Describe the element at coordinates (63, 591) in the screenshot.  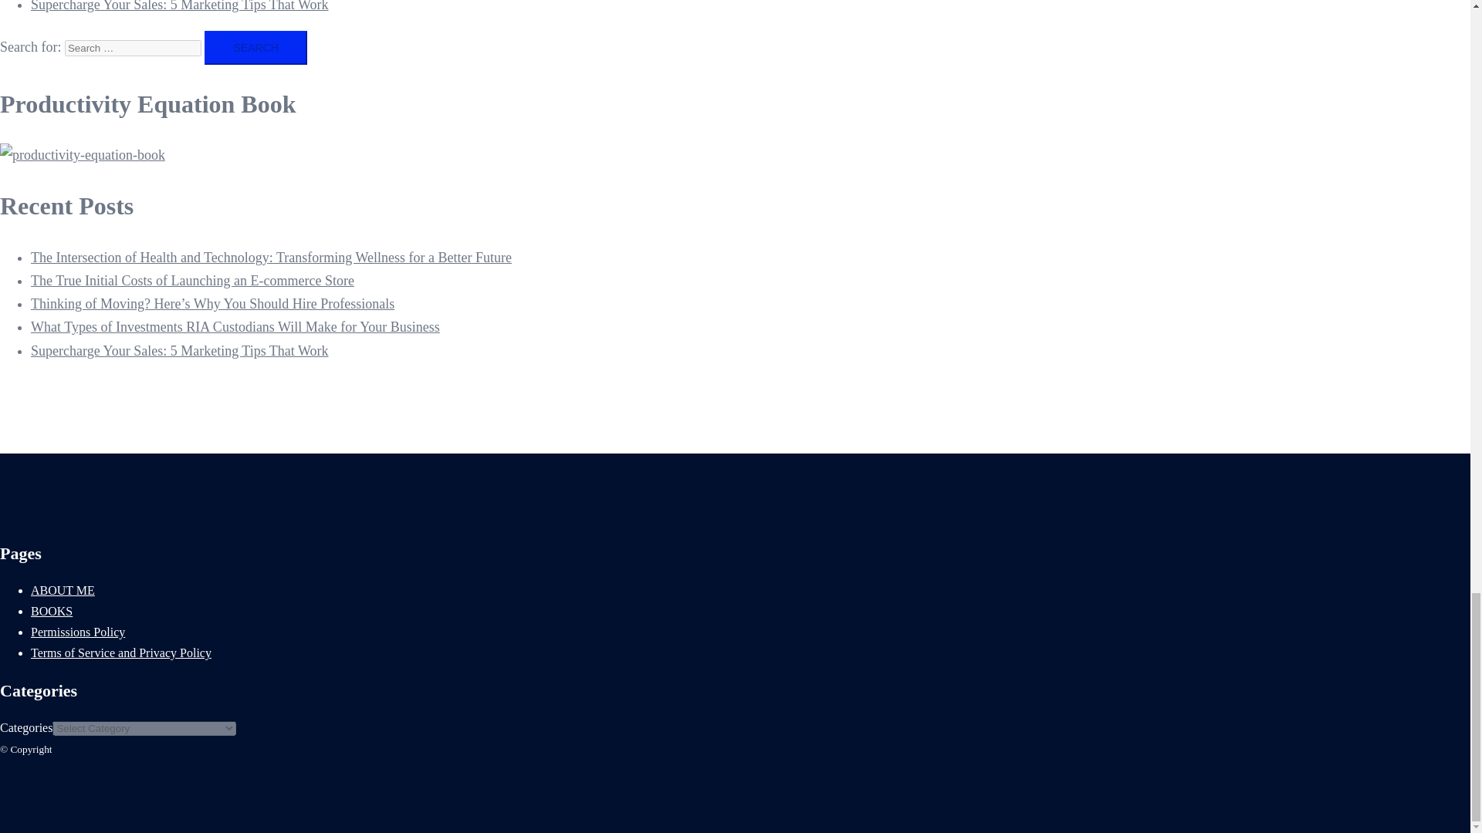
I see `ABOUT ME` at that location.